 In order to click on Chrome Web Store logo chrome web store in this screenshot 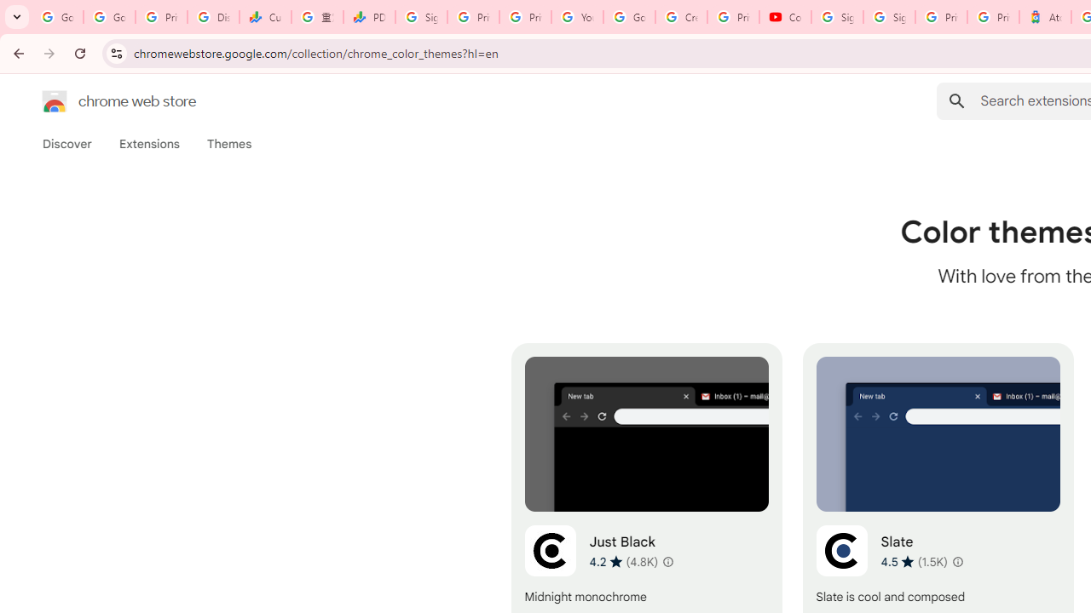, I will do `click(101, 100)`.